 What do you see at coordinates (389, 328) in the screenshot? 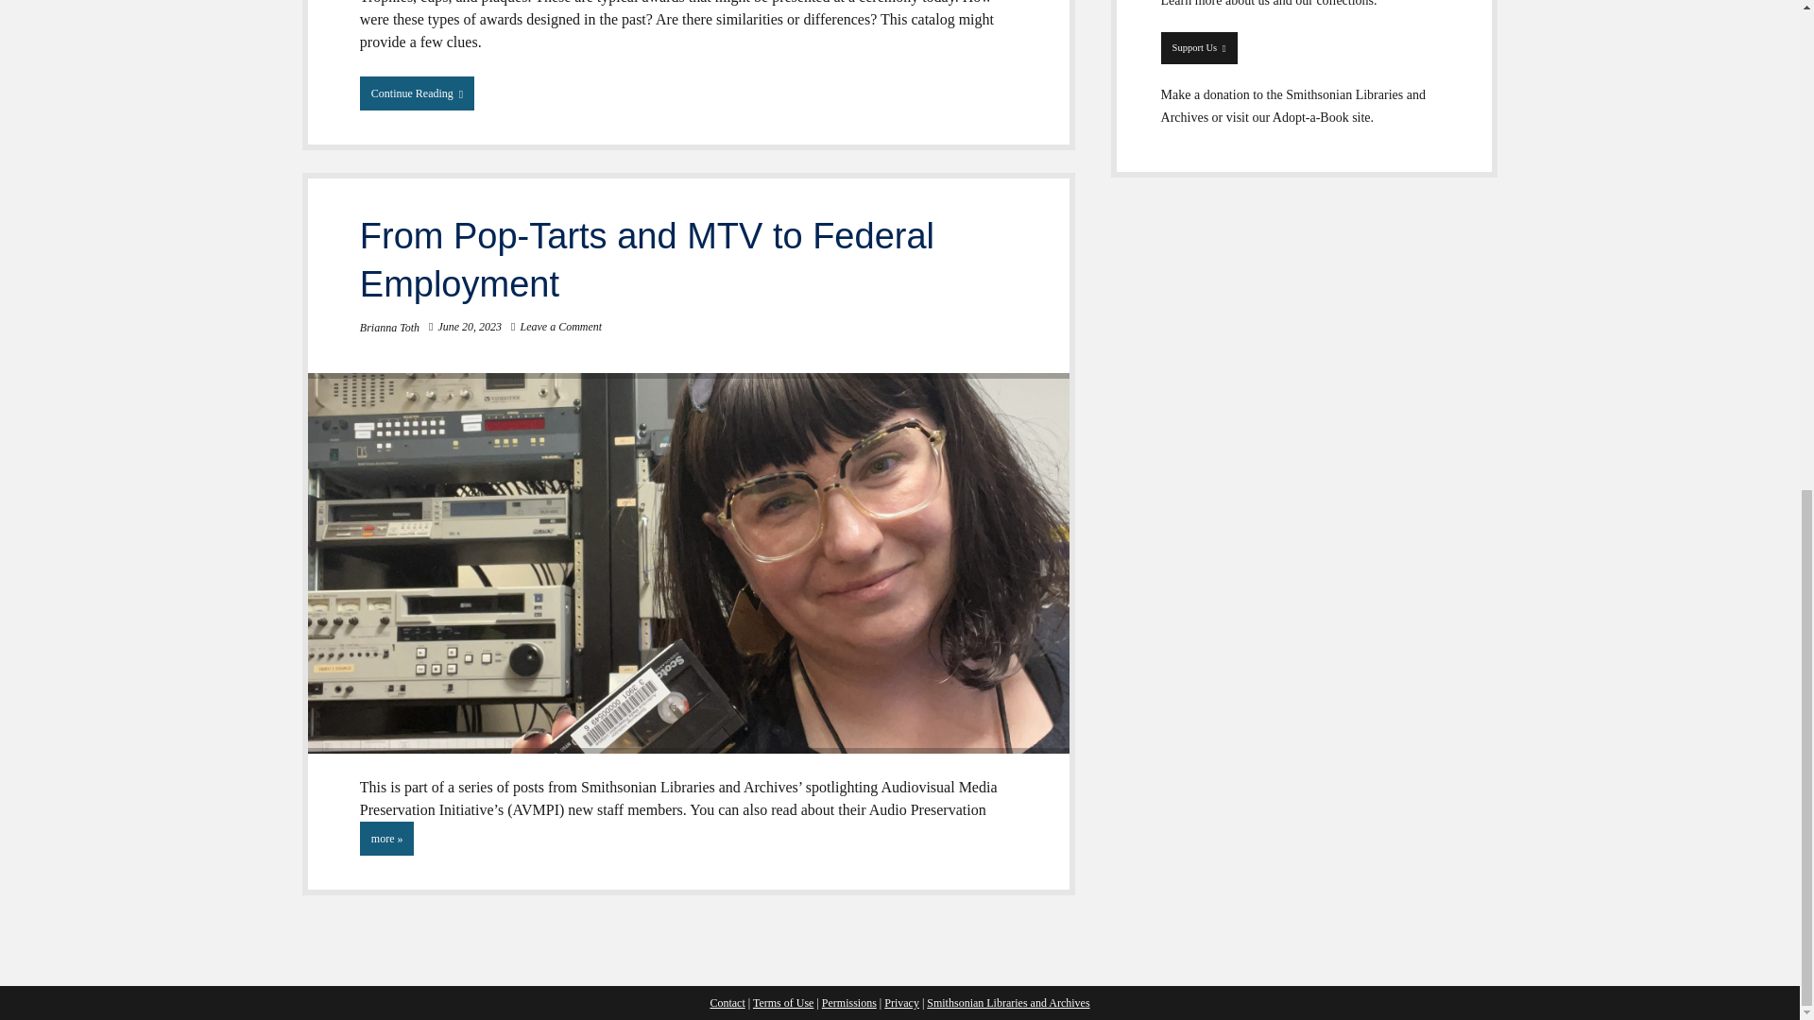
I see `Brianna Toth` at bounding box center [389, 328].